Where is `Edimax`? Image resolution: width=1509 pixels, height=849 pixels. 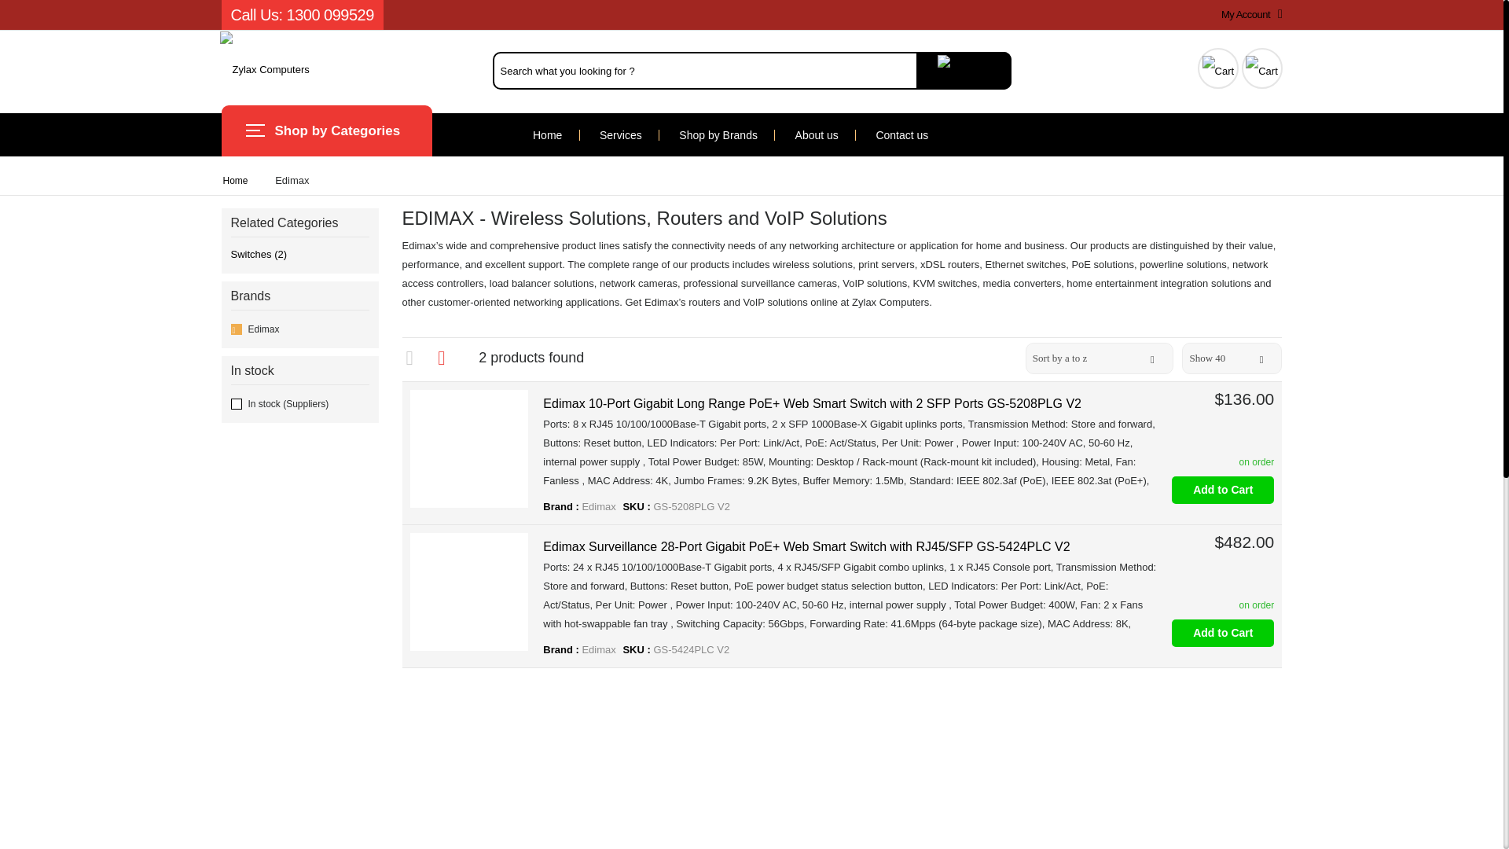
Edimax is located at coordinates (300, 329).